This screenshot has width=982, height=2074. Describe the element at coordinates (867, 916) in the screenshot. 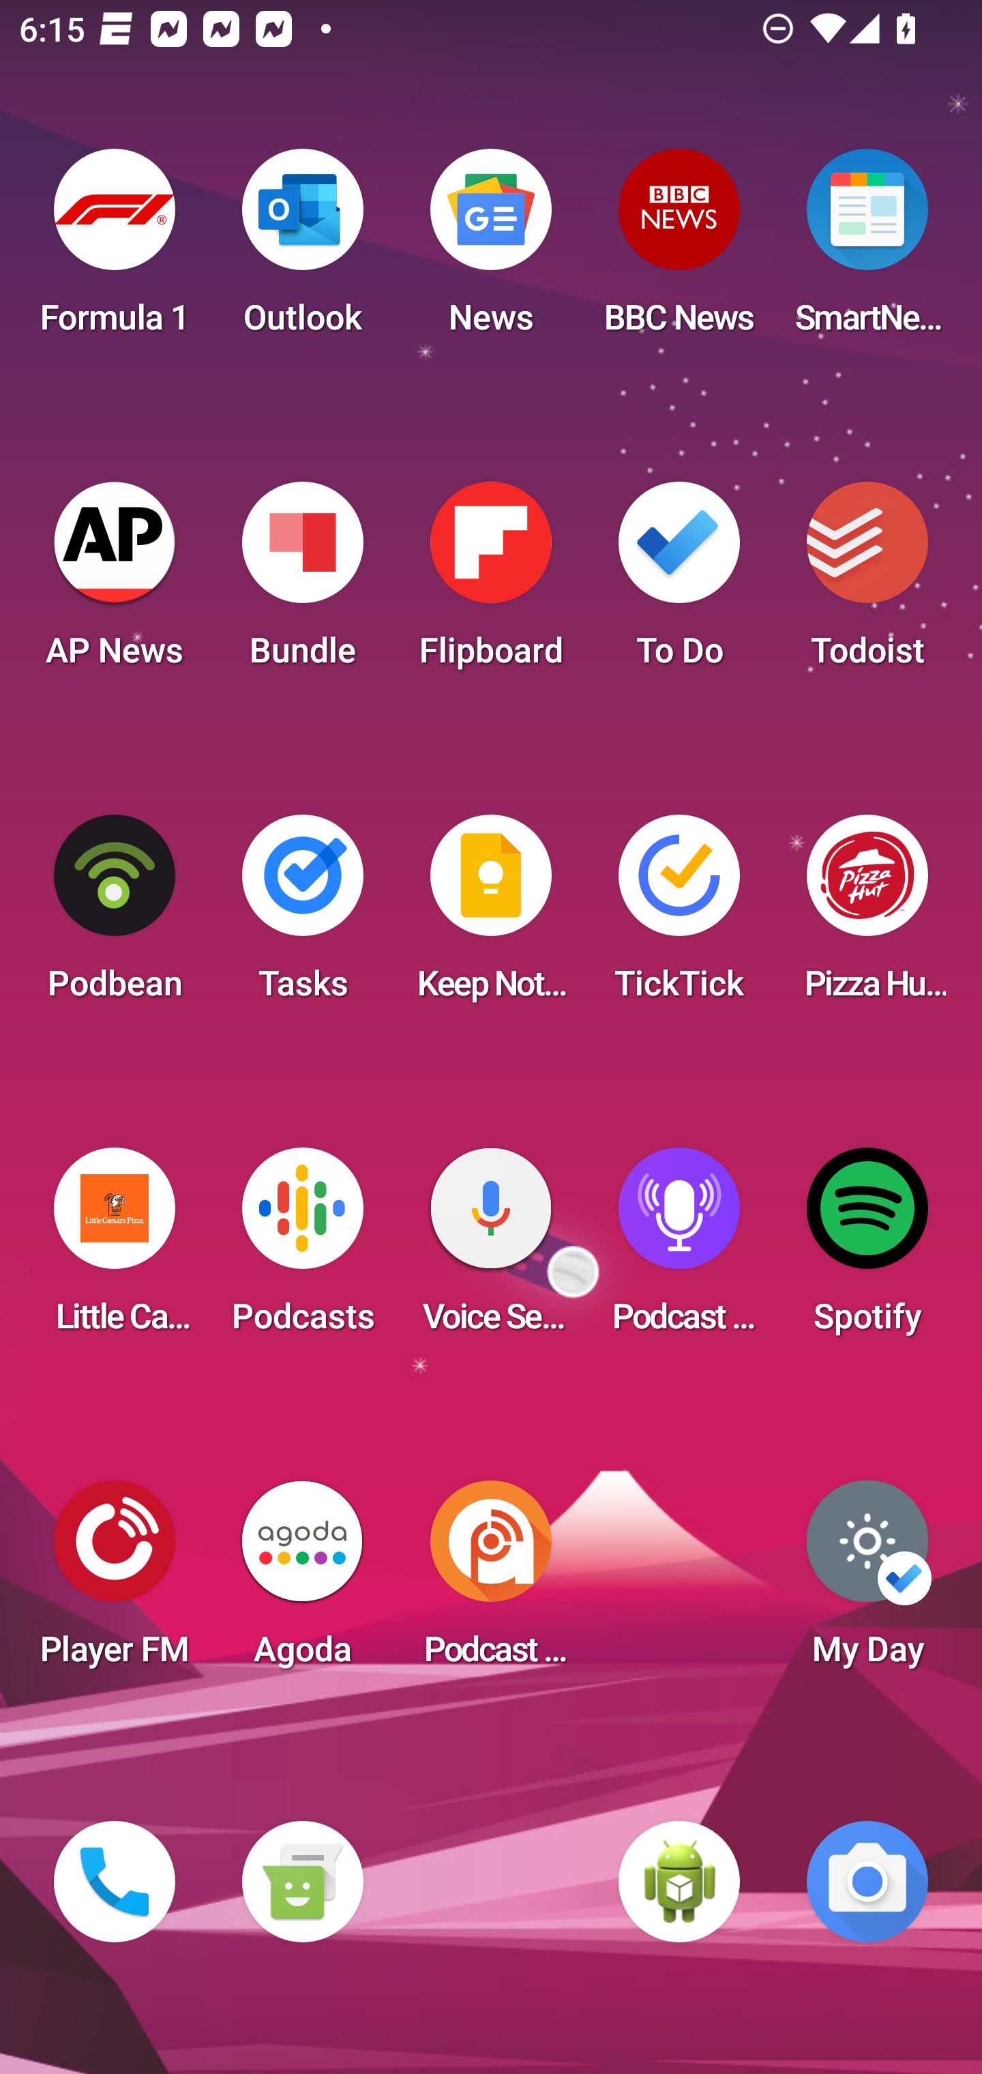

I see `Pizza Hut HK & Macau` at that location.